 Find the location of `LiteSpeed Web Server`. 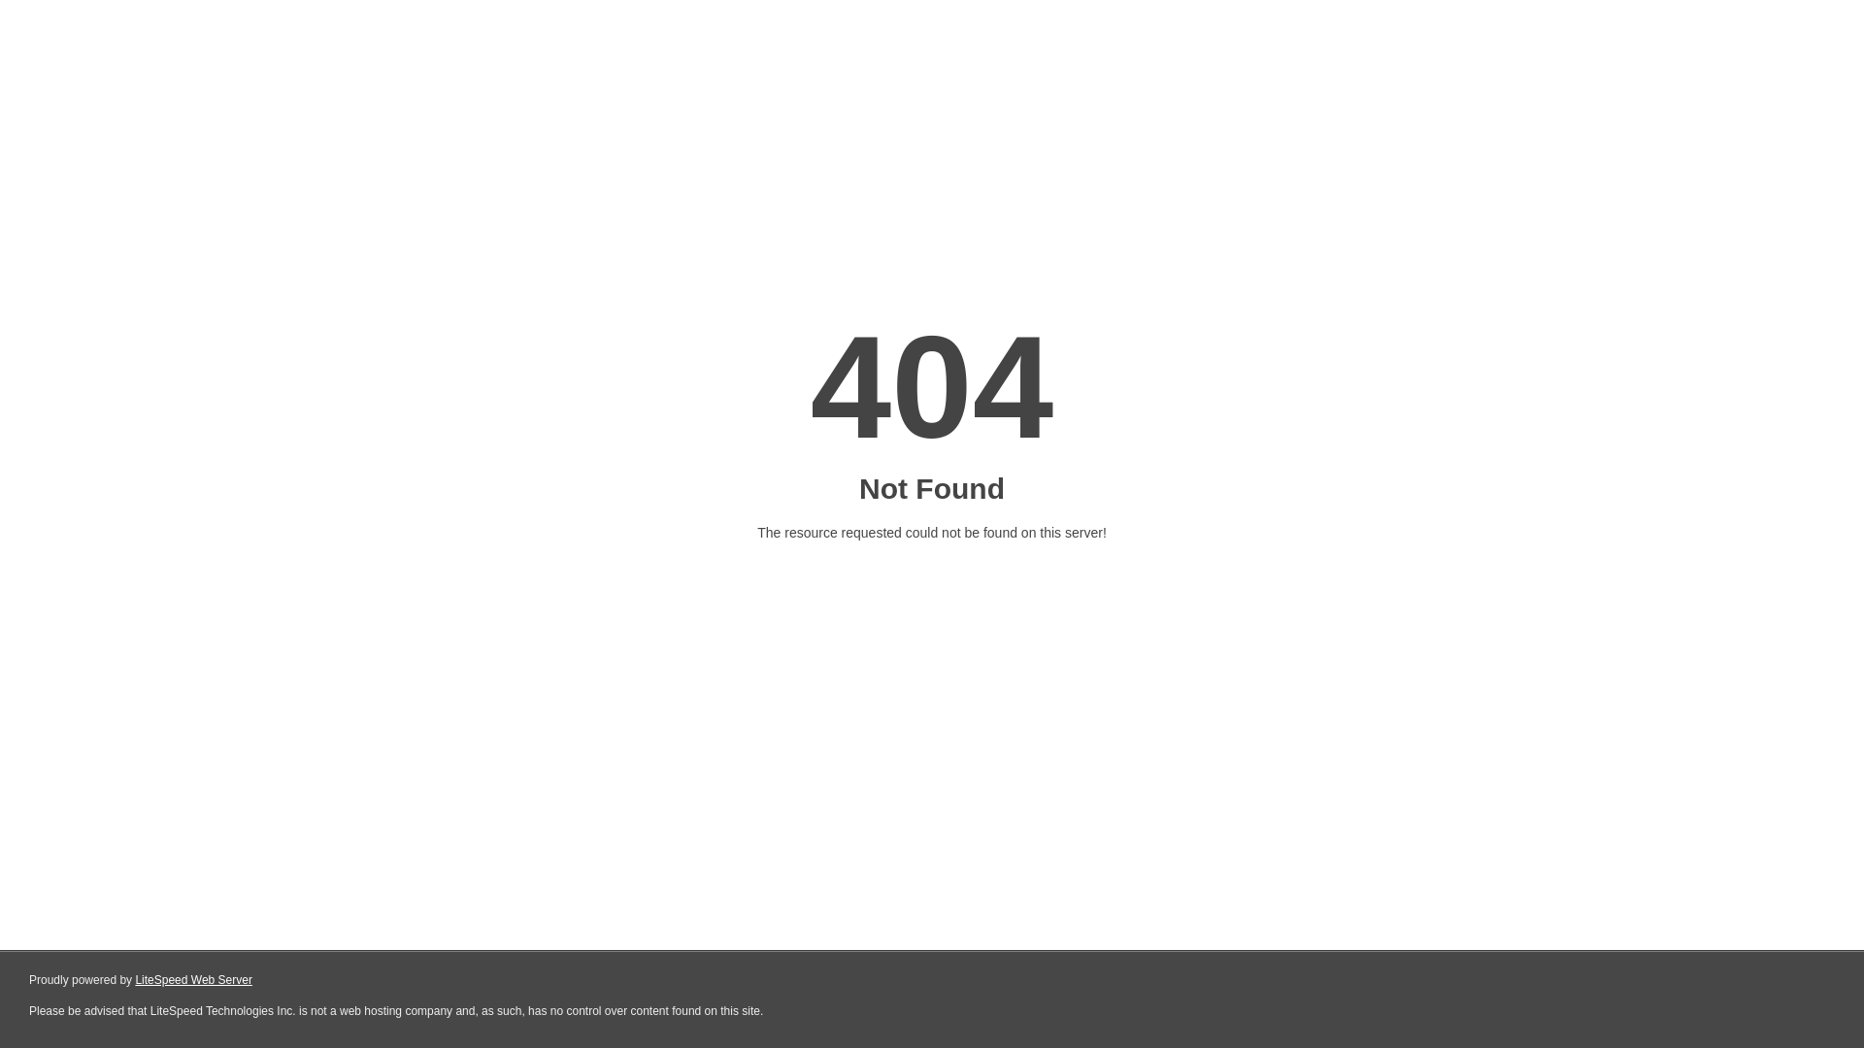

LiteSpeed Web Server is located at coordinates (194, 980).